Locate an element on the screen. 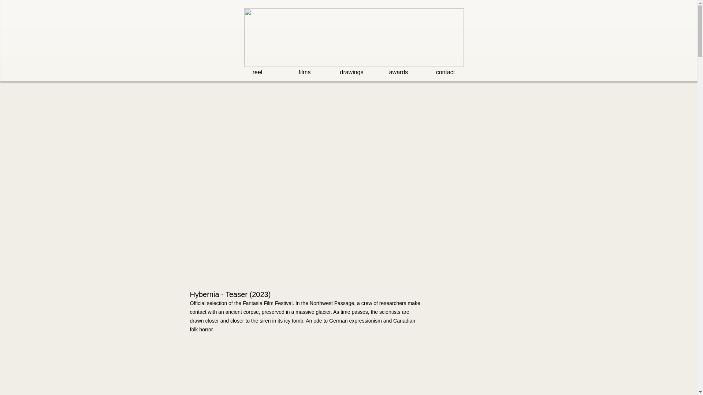 This screenshot has height=395, width=703. contact is located at coordinates (445, 72).